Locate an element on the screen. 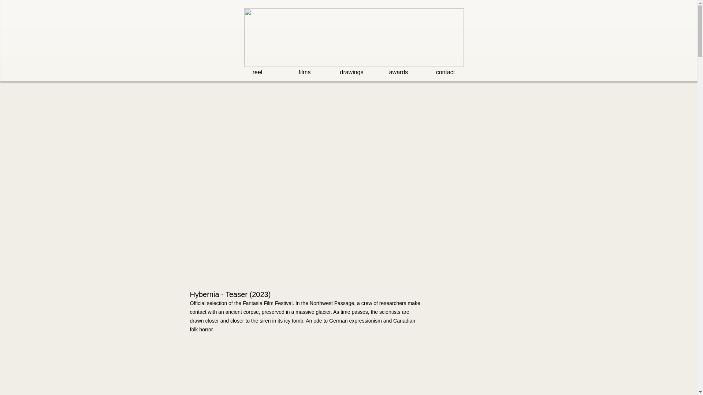 This screenshot has height=395, width=703. contact is located at coordinates (445, 72).